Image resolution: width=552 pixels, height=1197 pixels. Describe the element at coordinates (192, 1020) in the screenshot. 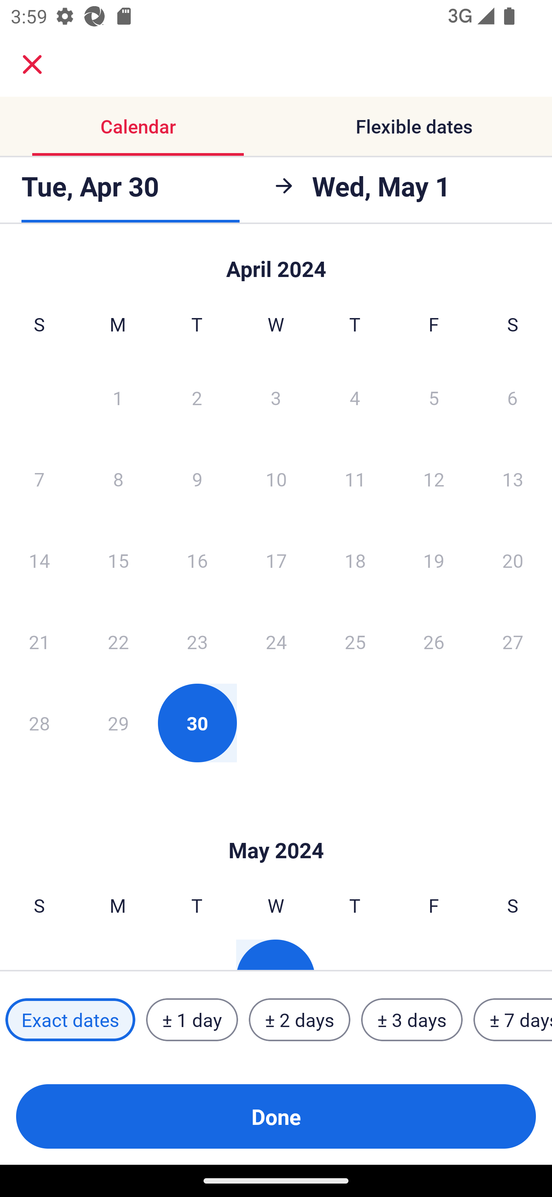

I see `± 1 day` at that location.